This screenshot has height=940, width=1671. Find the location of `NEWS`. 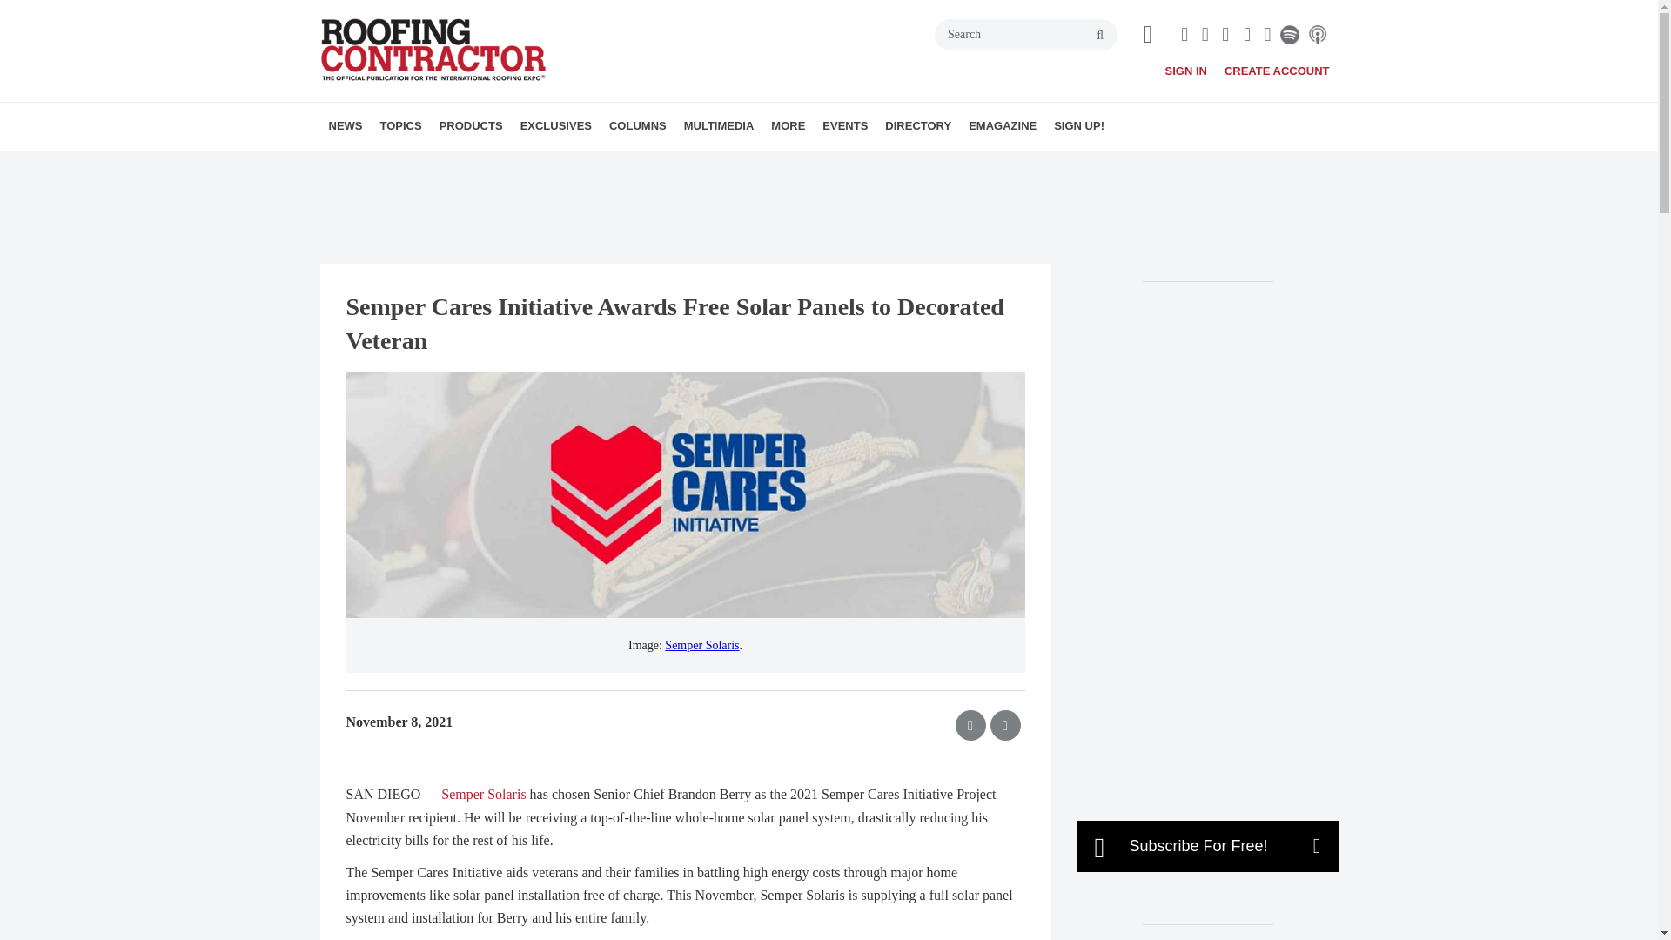

NEWS is located at coordinates (346, 125).